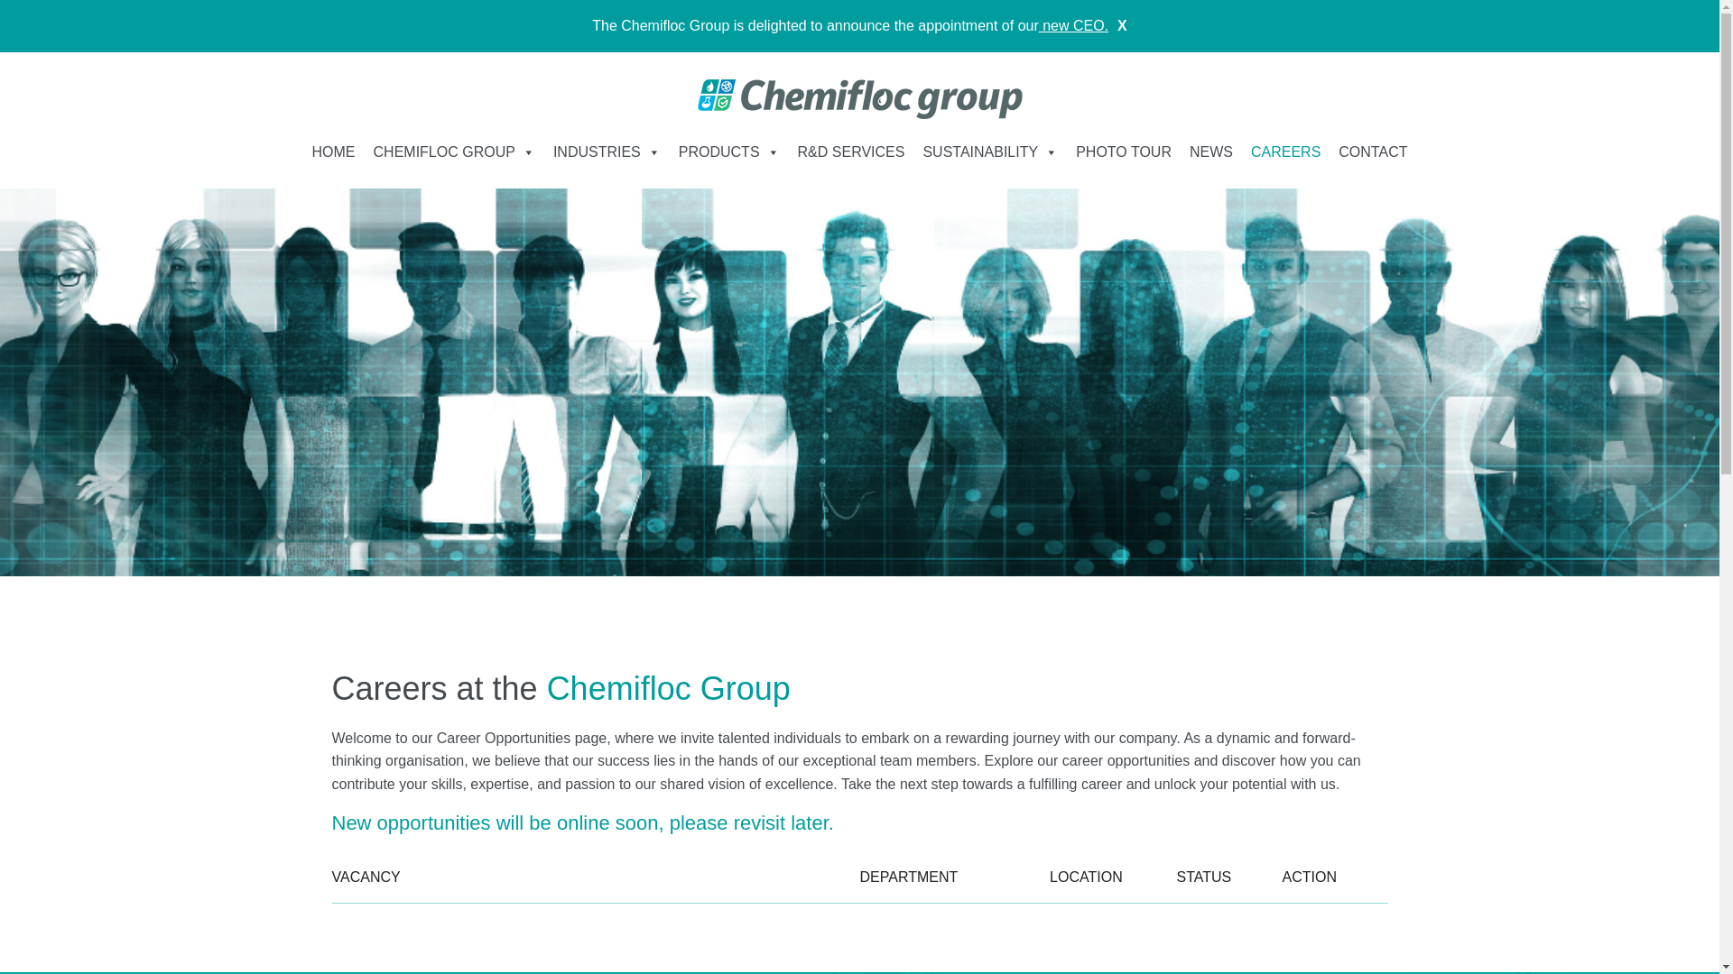 This screenshot has width=1733, height=974. I want to click on SUSTAINABILITY, so click(989, 152).